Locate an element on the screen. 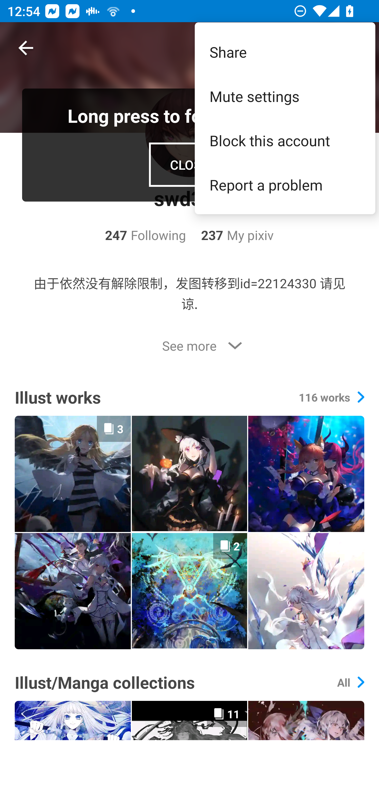 This screenshot has width=379, height=801. Mute settings is located at coordinates (285, 96).